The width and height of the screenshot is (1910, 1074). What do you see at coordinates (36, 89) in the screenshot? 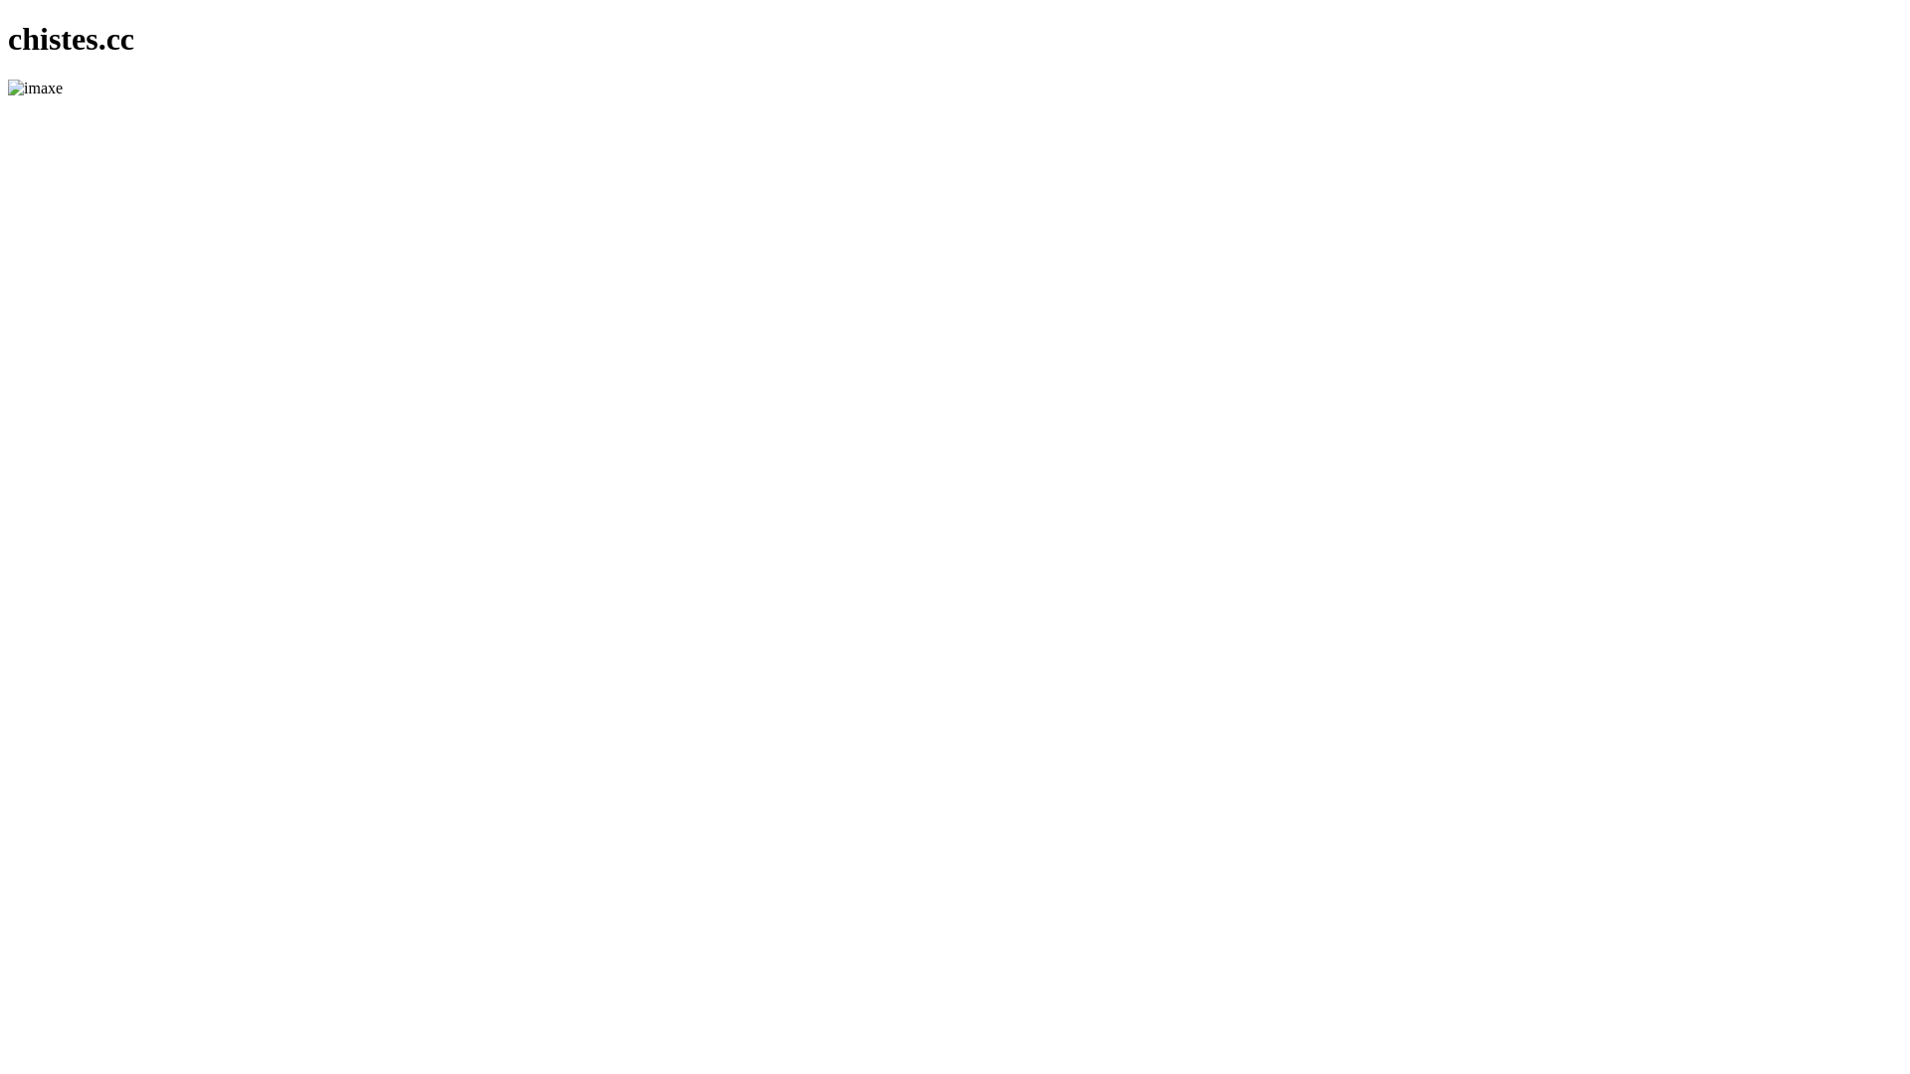
I see `imaxe` at bounding box center [36, 89].